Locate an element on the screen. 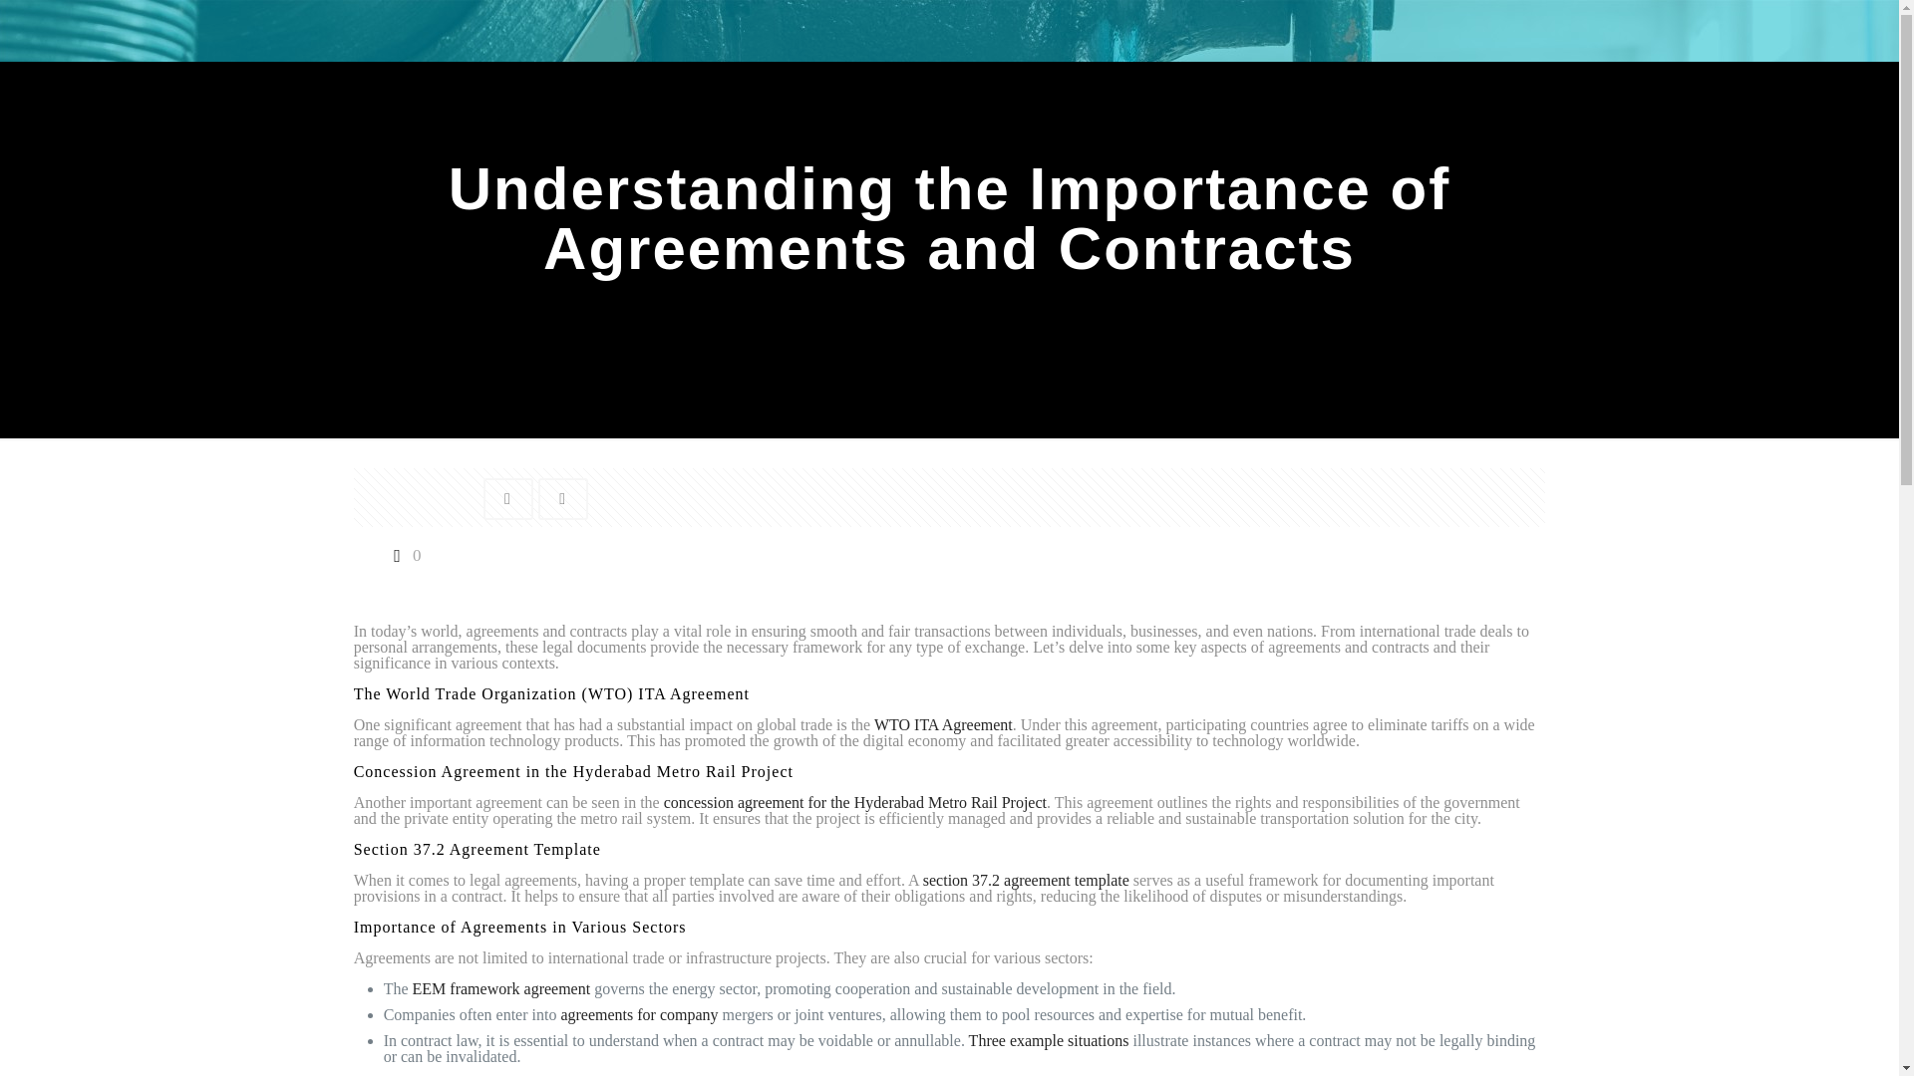  Three example situations is located at coordinates (1049, 1040).